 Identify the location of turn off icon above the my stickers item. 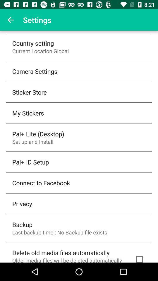
(29, 92).